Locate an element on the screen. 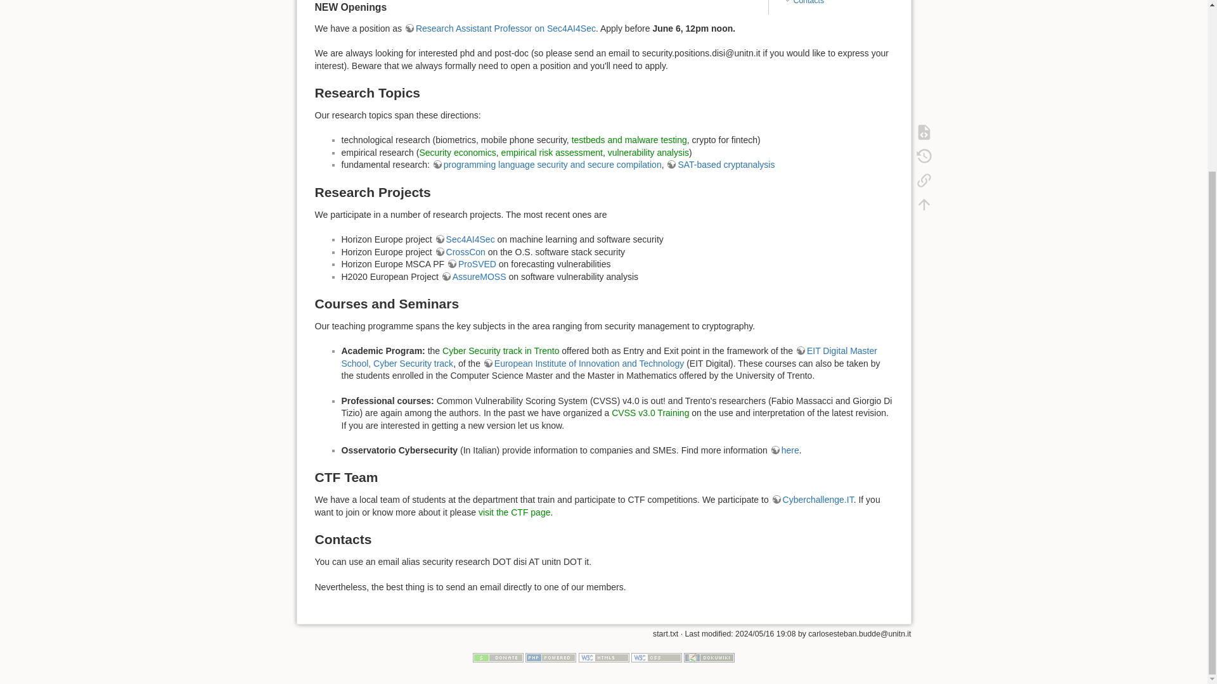 This screenshot has width=1217, height=684. EIT Digital Master School, Cyber Security track is located at coordinates (608, 357).